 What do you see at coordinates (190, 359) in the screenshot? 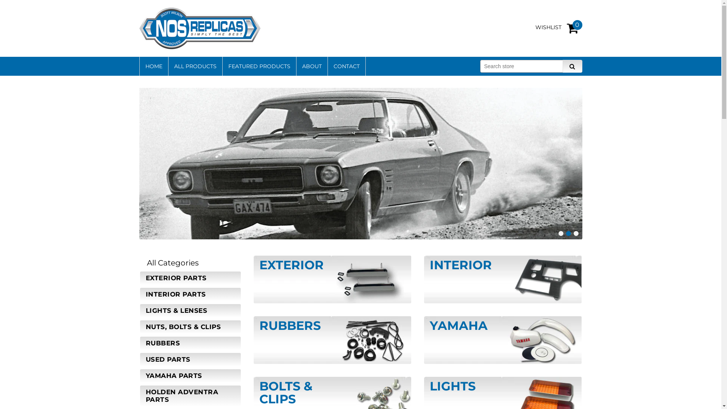
I see `USED PARTS` at bounding box center [190, 359].